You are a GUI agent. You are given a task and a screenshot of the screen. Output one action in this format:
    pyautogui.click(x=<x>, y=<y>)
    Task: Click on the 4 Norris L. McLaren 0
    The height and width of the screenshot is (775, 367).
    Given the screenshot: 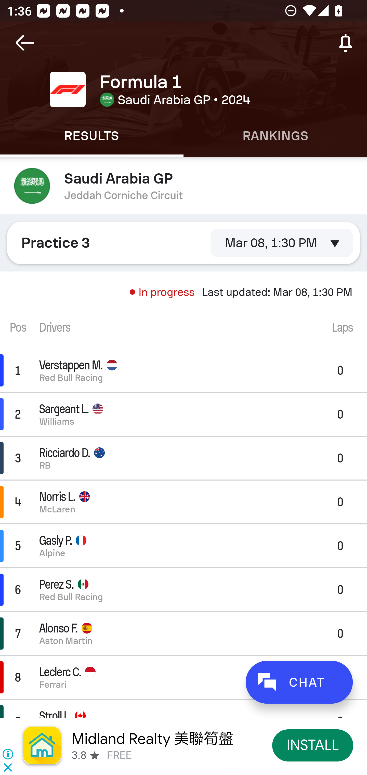 What is the action you would take?
    pyautogui.click(x=183, y=502)
    